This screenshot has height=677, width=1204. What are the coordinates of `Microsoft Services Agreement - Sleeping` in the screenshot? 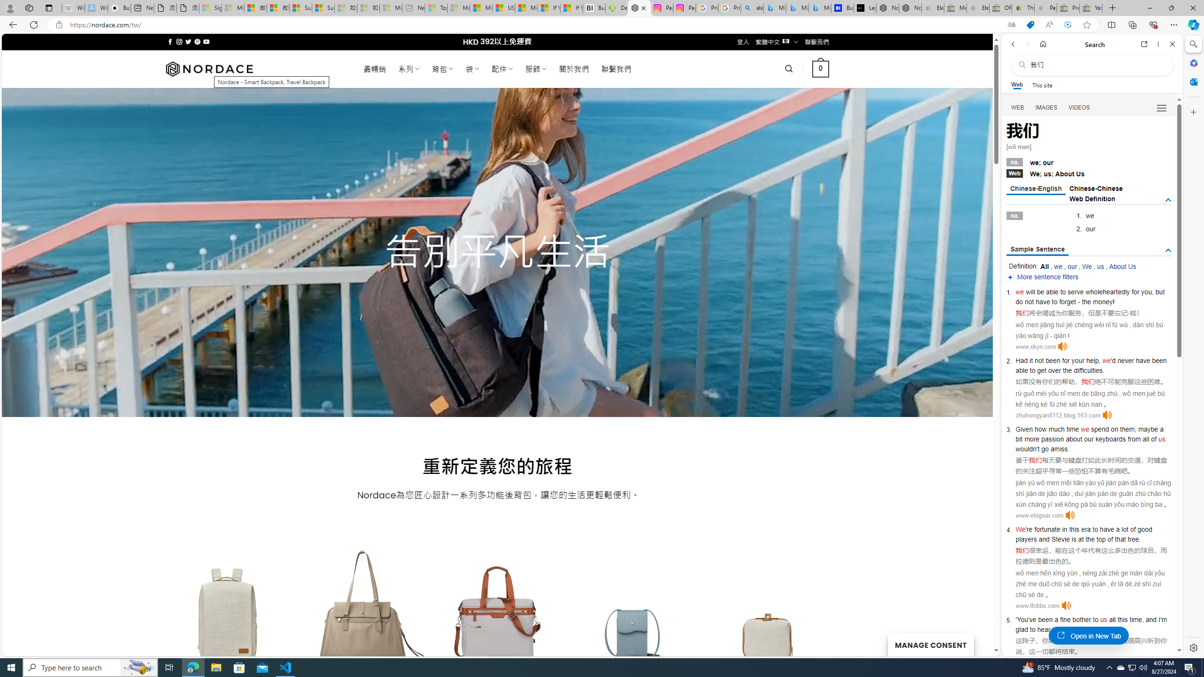 It's located at (233, 8).